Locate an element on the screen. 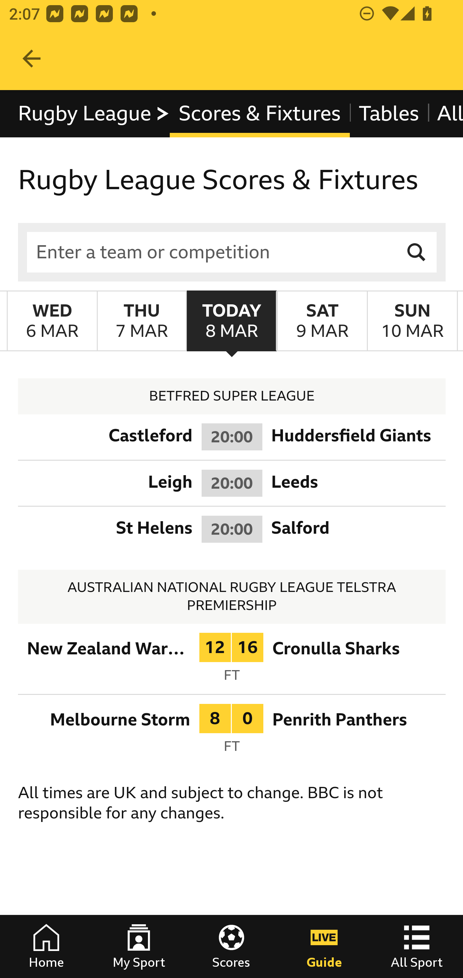 The width and height of the screenshot is (463, 978). SaturdayMarch 9th Saturday March 9th is located at coordinates (322, 320).